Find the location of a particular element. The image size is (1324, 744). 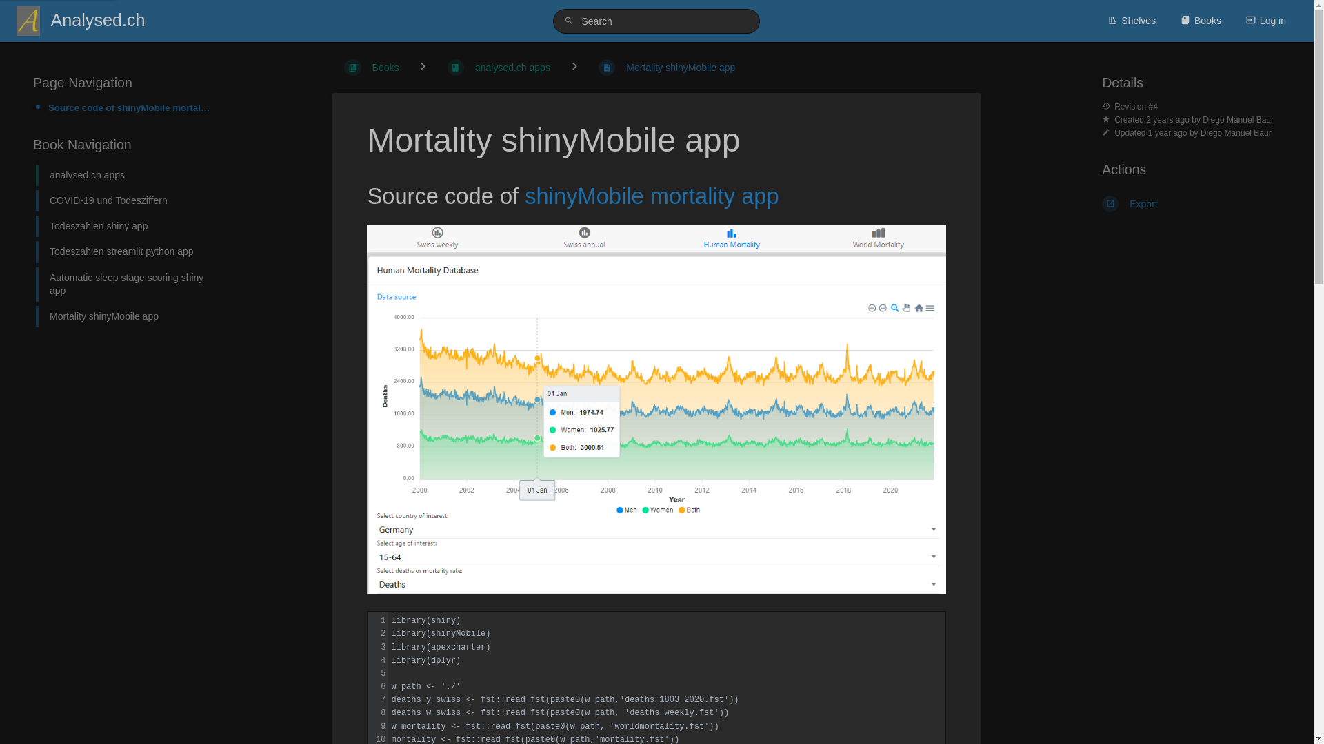

Mortality shinyMobile app is located at coordinates (667, 68).